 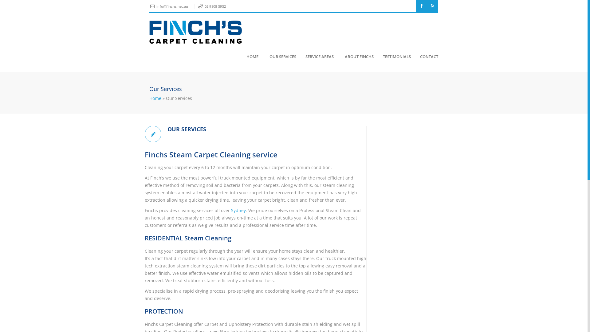 I want to click on   ABOUT FINCHS, so click(x=356, y=57).